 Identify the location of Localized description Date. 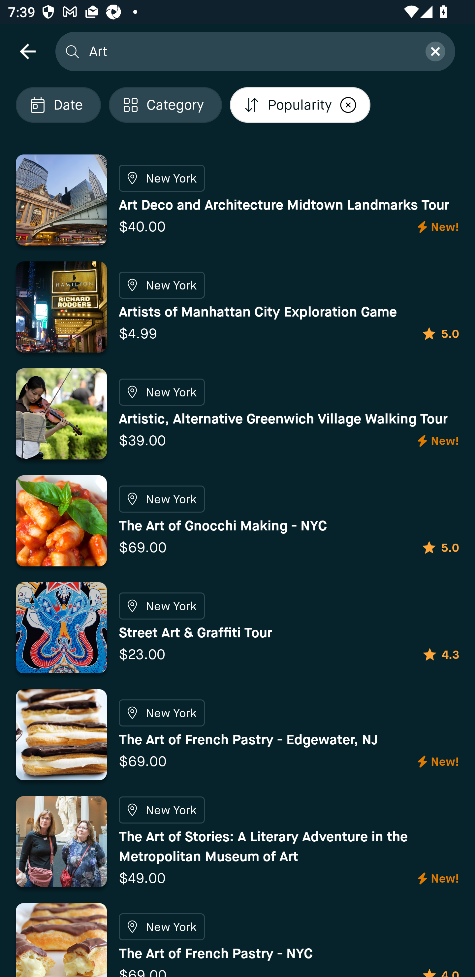
(58, 105).